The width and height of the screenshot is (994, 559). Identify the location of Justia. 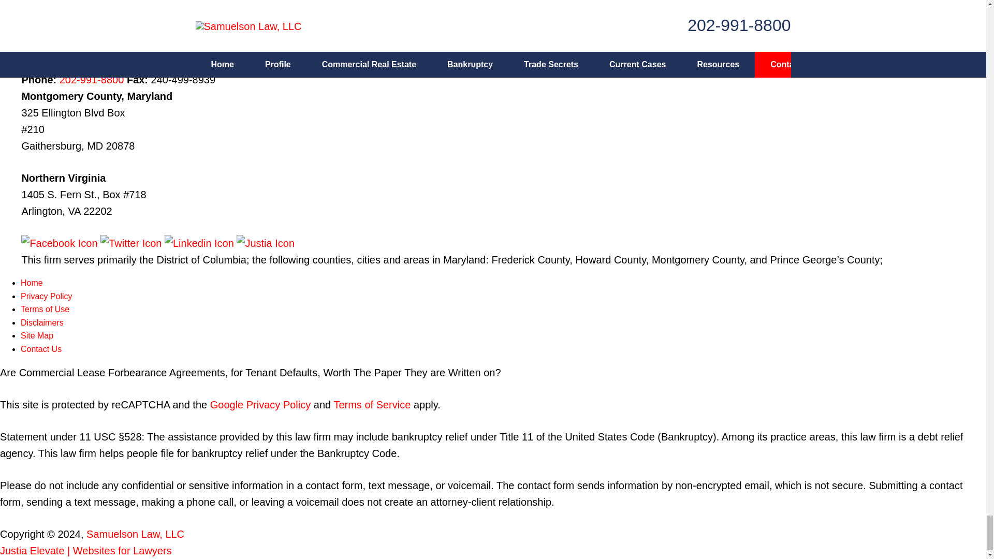
(265, 243).